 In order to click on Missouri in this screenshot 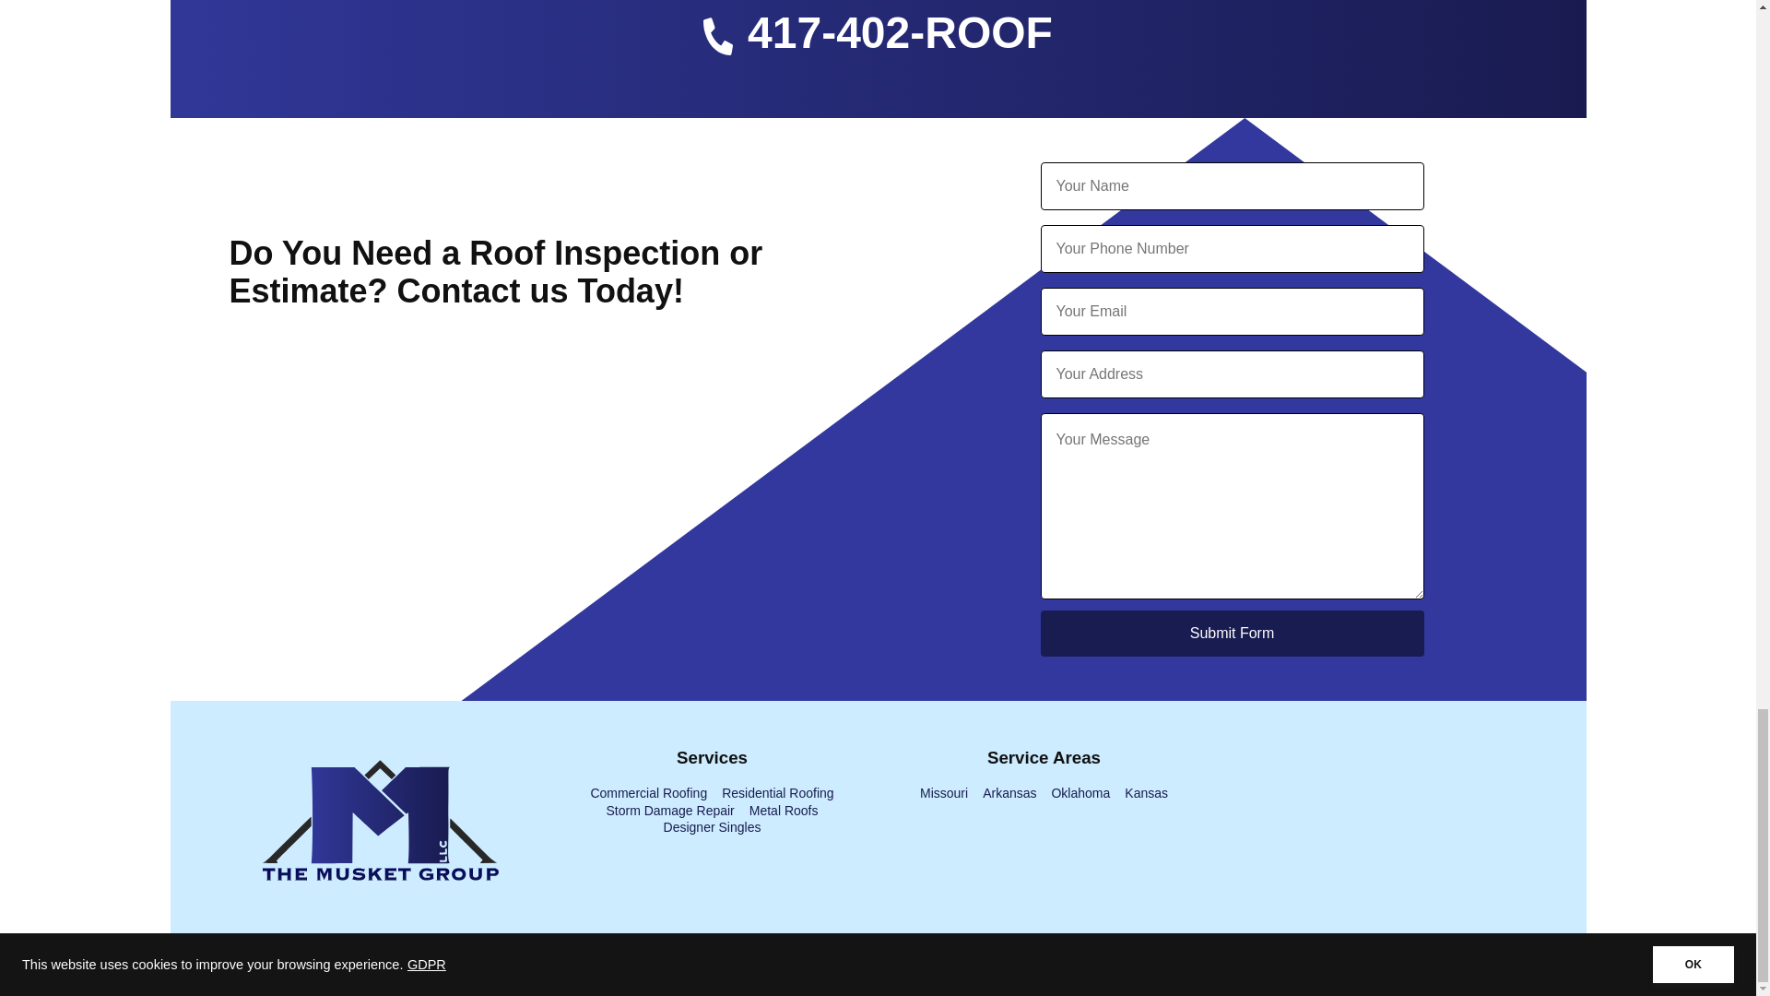, I will do `click(944, 793)`.